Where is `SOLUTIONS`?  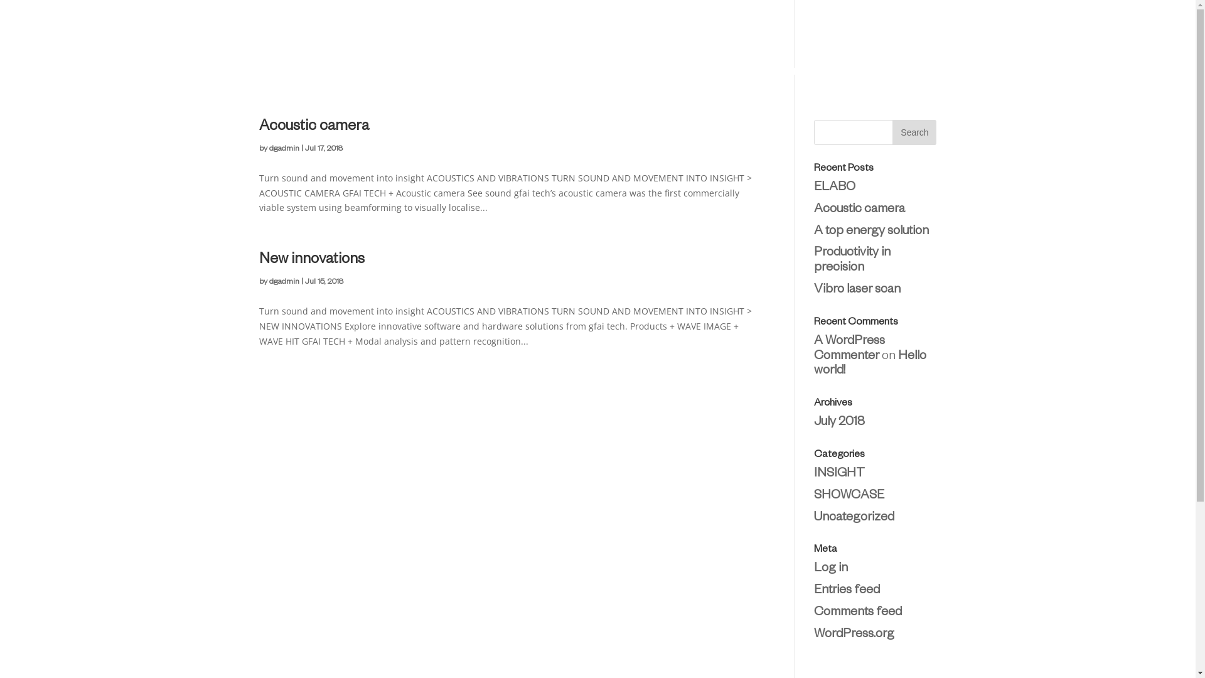
SOLUTIONS is located at coordinates (575, 72).